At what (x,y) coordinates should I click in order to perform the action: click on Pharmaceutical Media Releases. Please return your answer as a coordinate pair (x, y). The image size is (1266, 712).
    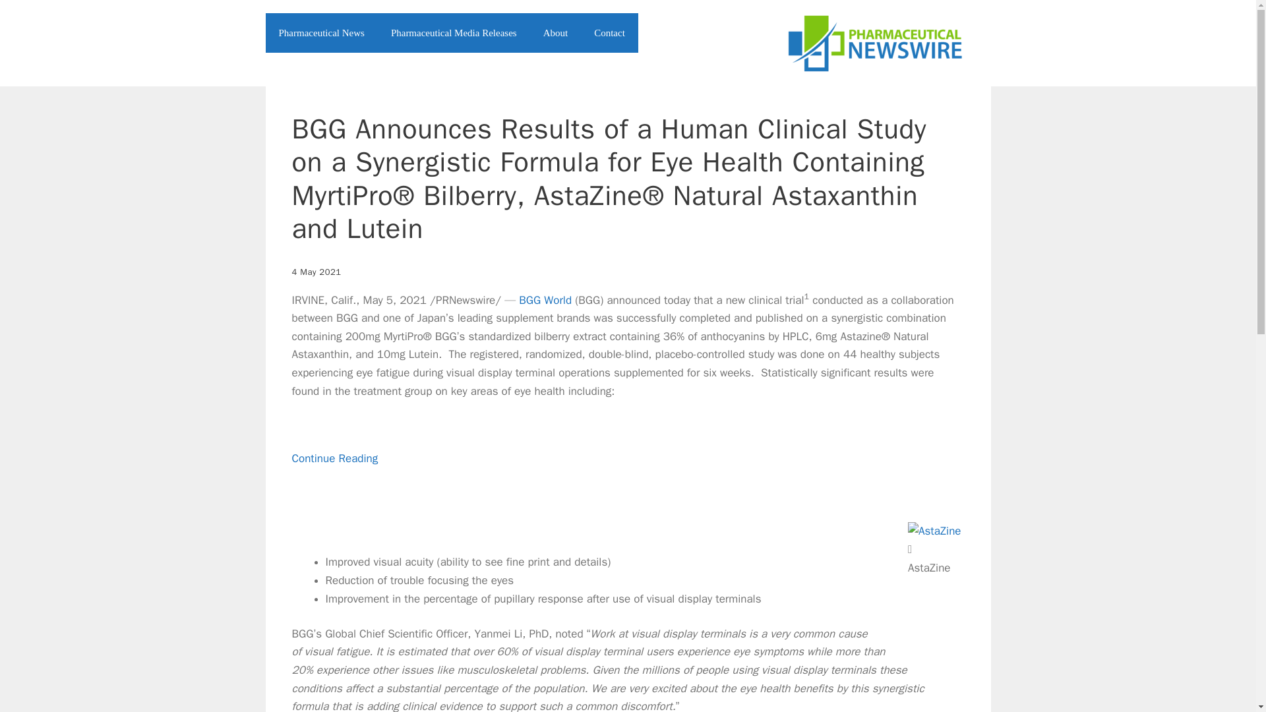
    Looking at the image, I should click on (454, 33).